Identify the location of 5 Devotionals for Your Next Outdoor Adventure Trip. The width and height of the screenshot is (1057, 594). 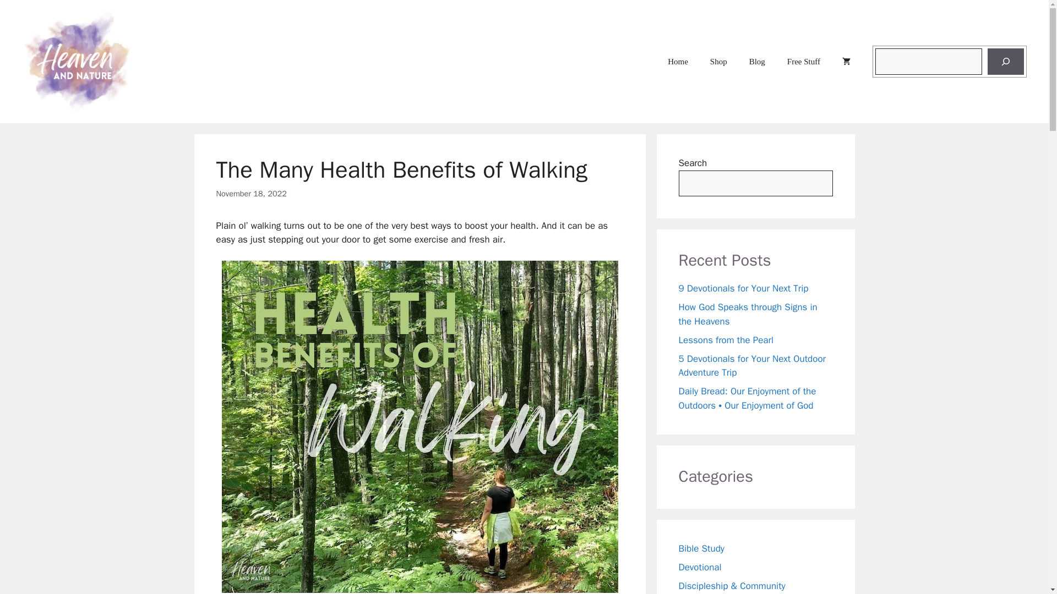
(752, 366).